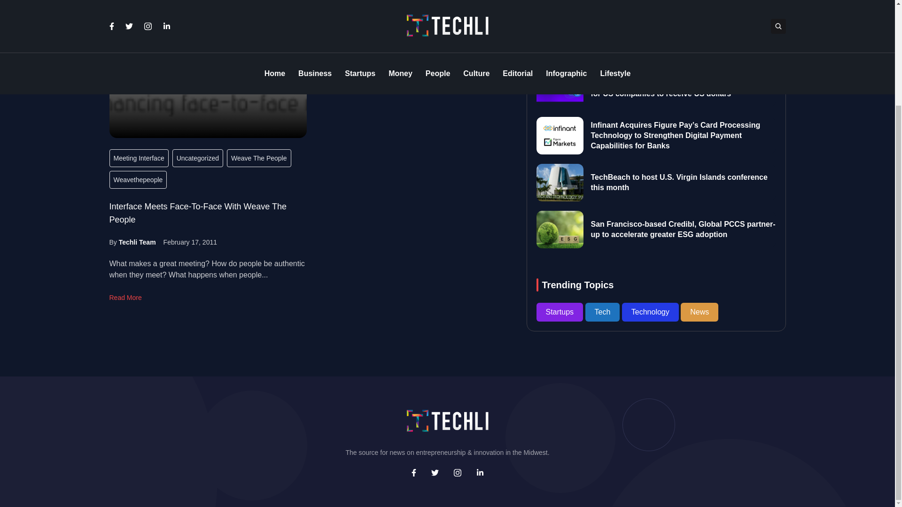  Describe the element at coordinates (125, 298) in the screenshot. I see `Read More` at that location.